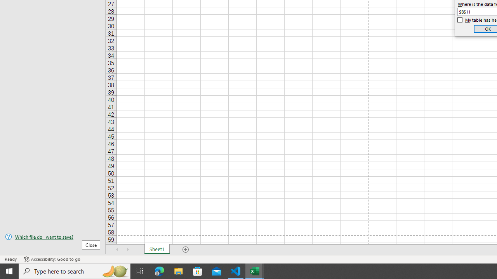  What do you see at coordinates (117, 250) in the screenshot?
I see `Scroll Left` at bounding box center [117, 250].